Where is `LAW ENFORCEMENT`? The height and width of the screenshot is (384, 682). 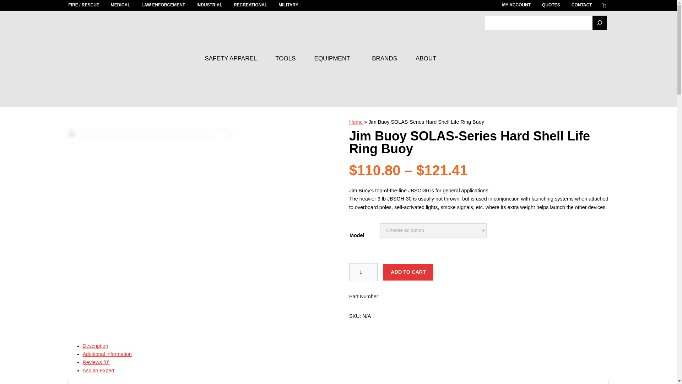 LAW ENFORCEMENT is located at coordinates (163, 5).